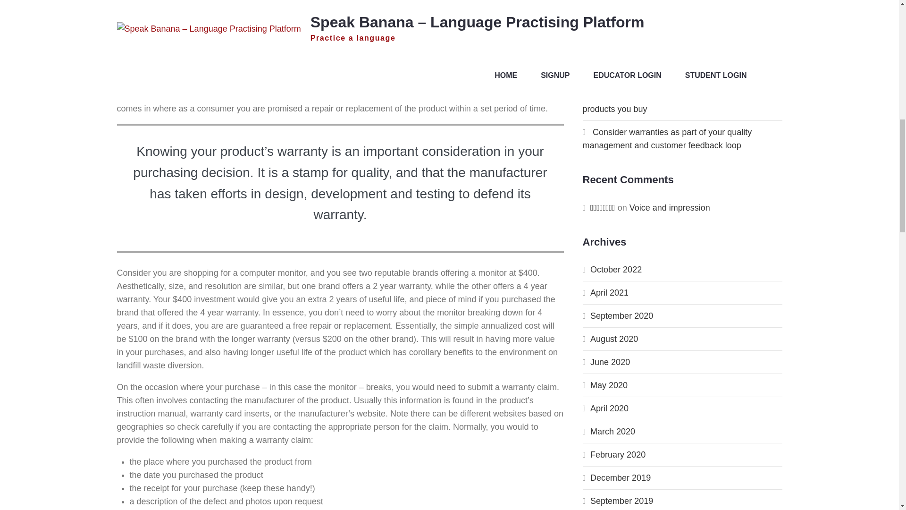 Image resolution: width=906 pixels, height=510 pixels. I want to click on February 2020, so click(618, 454).